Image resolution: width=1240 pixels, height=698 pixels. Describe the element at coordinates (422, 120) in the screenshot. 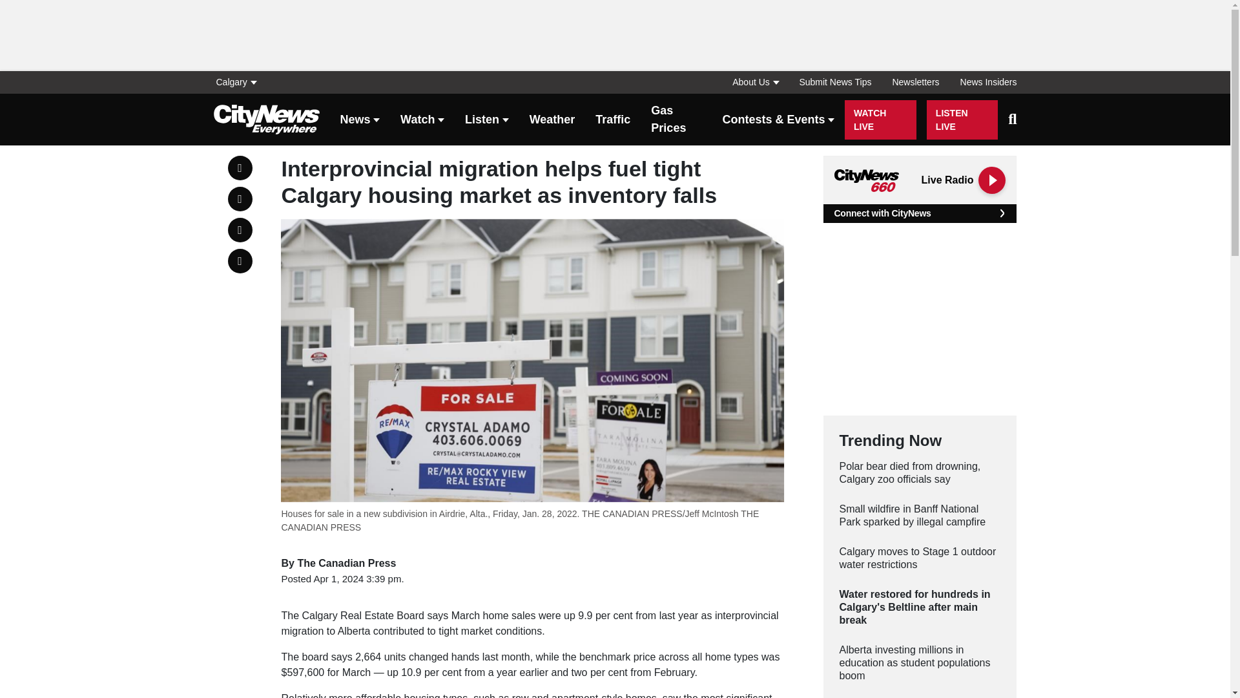

I see `Watch` at that location.